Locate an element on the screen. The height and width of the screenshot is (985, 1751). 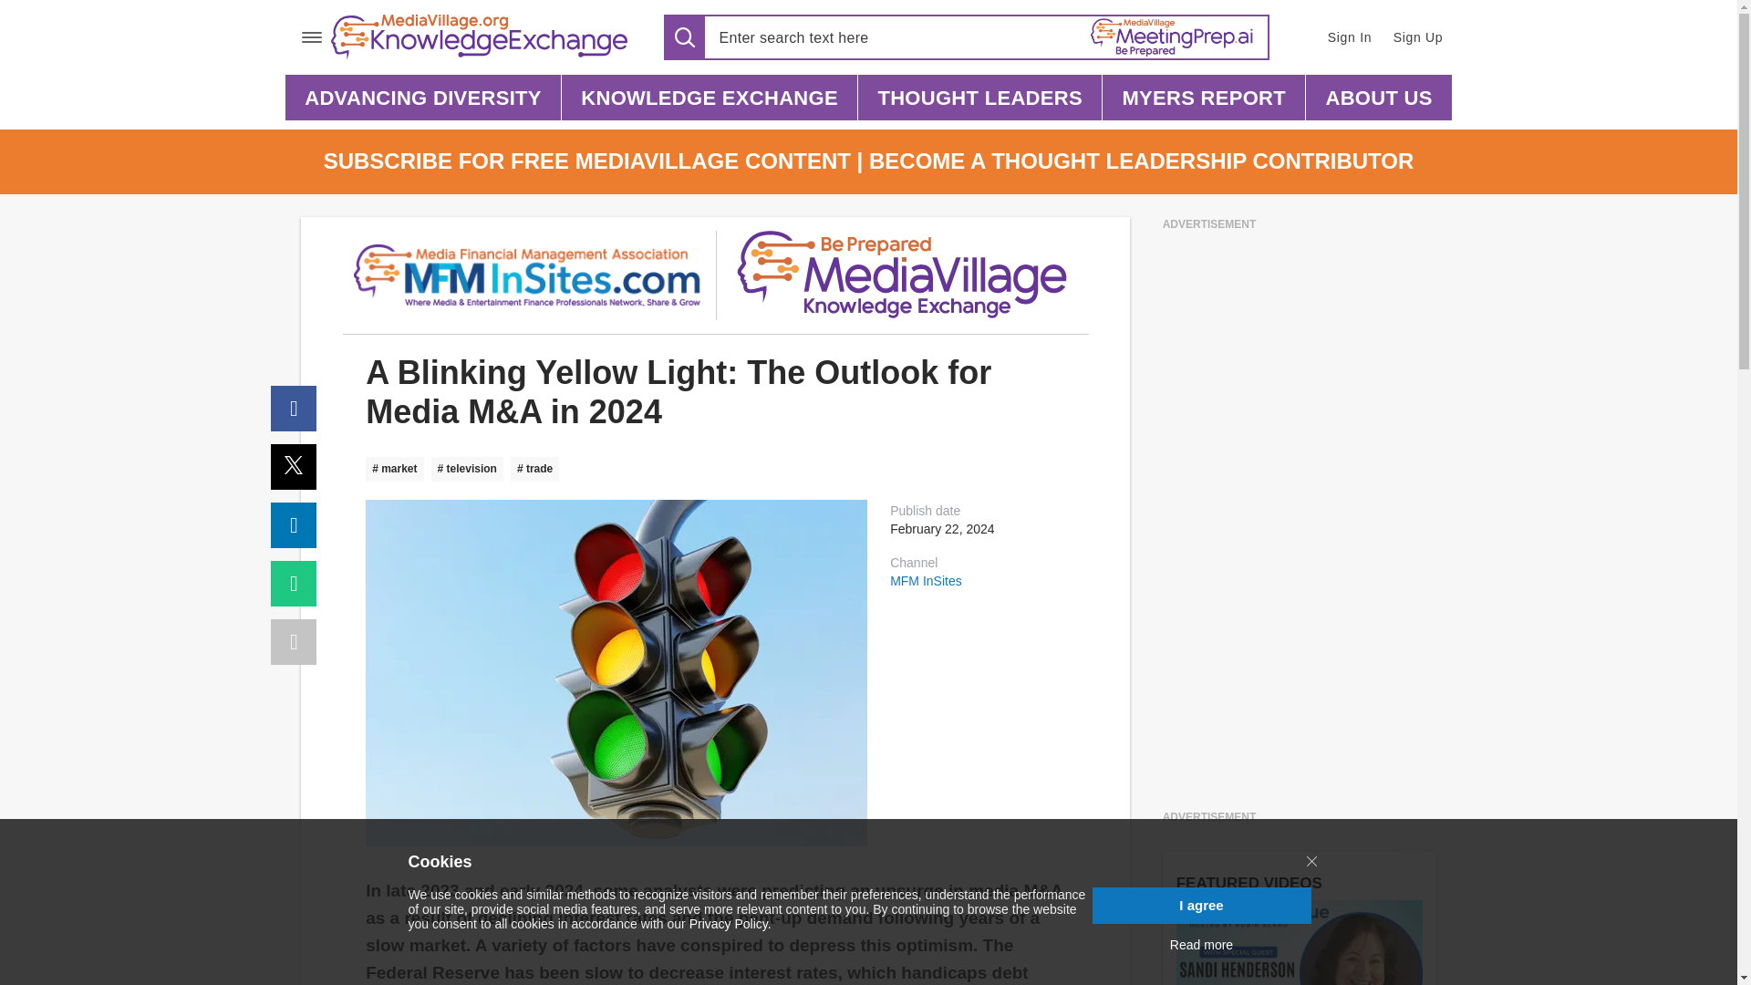
Facebook is located at coordinates (294, 409).